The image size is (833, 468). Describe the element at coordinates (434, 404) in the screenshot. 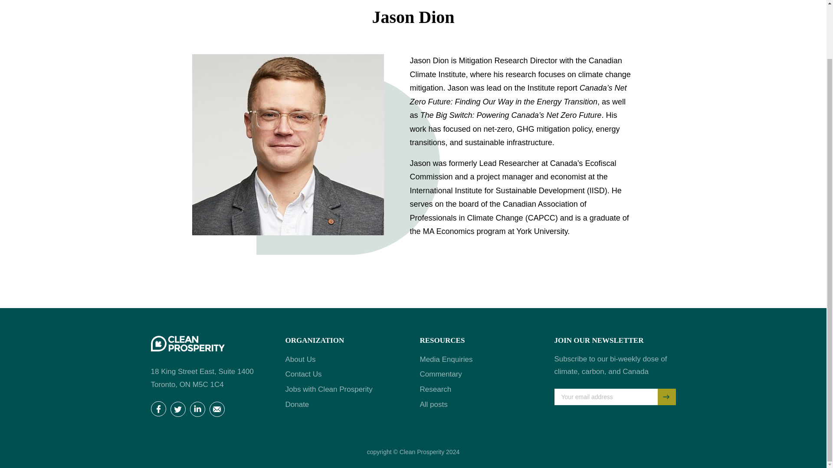

I see `All posts` at that location.